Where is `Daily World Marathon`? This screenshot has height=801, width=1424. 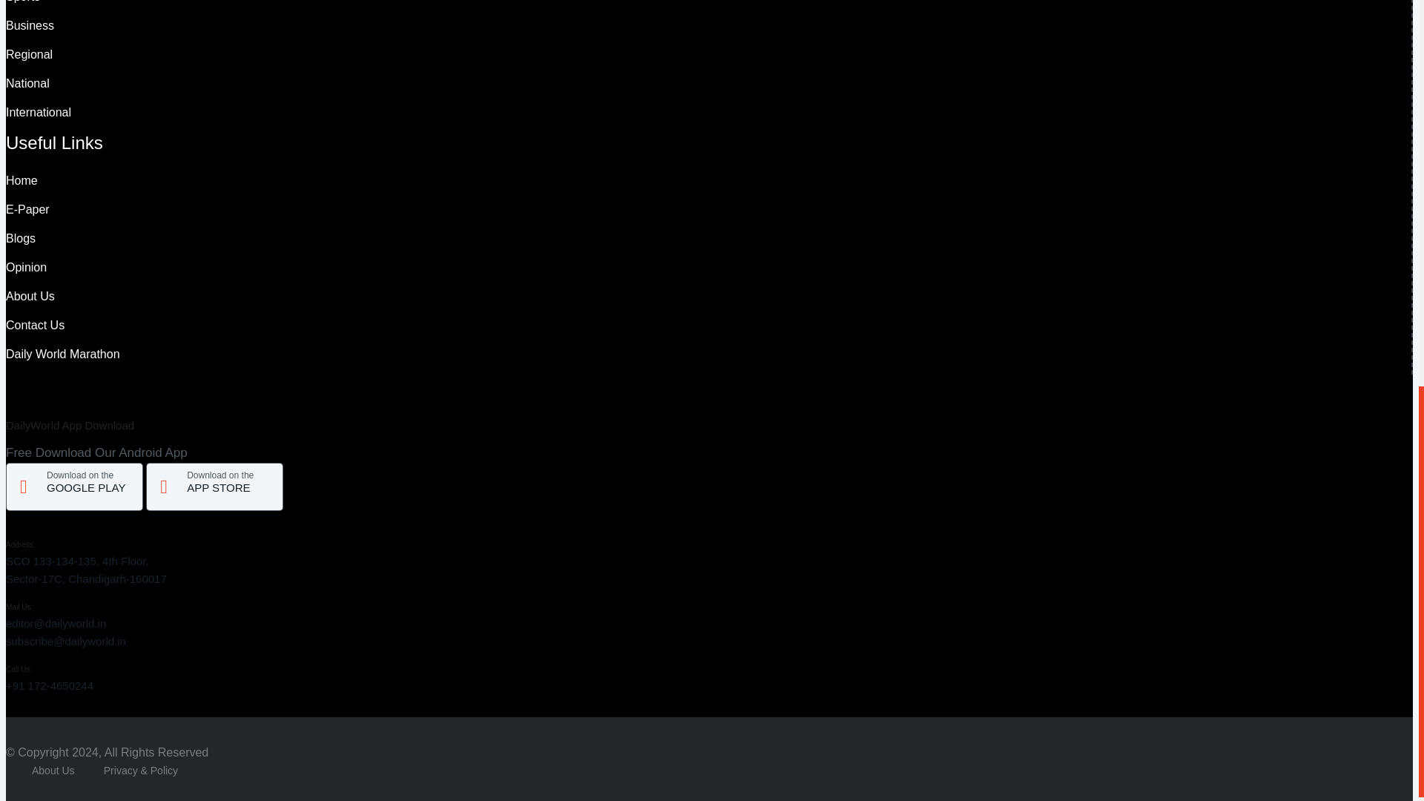 Daily World Marathon is located at coordinates (22, 1).